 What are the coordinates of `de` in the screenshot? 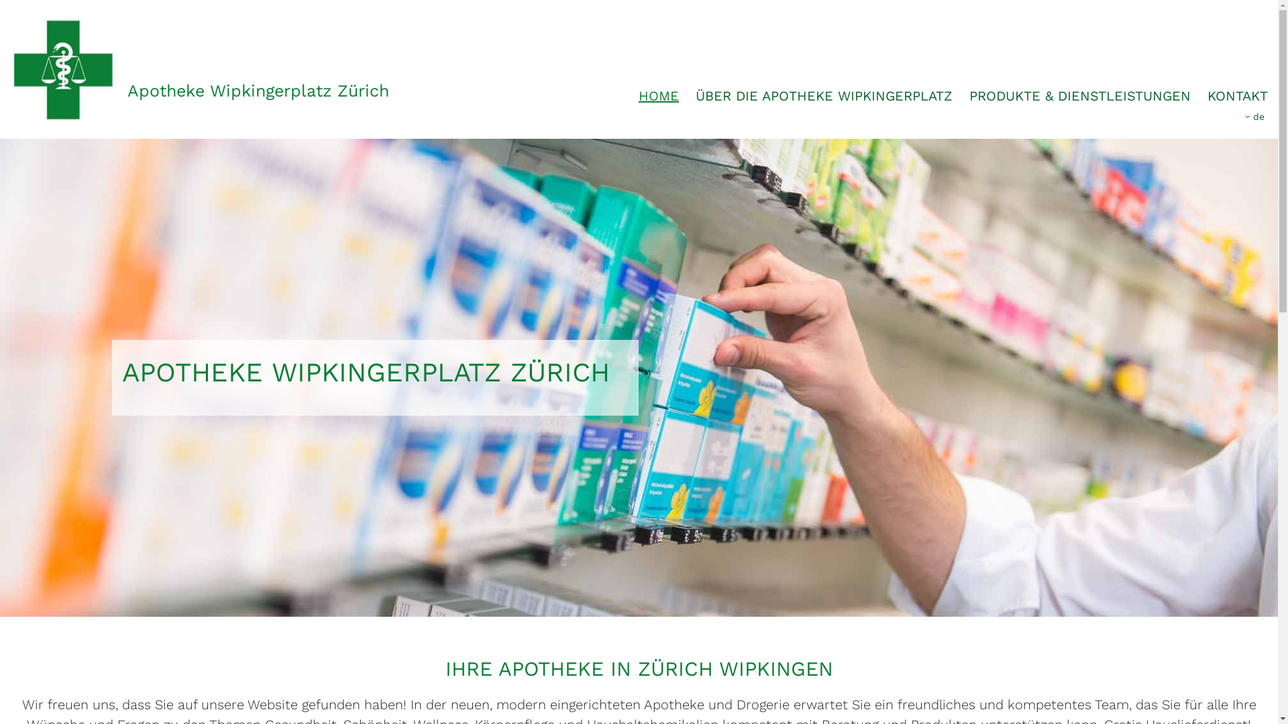 It's located at (1254, 117).